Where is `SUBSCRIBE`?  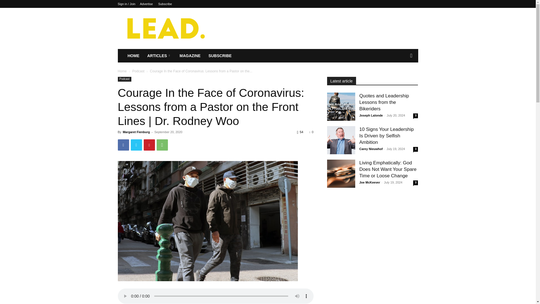 SUBSCRIBE is located at coordinates (220, 56).